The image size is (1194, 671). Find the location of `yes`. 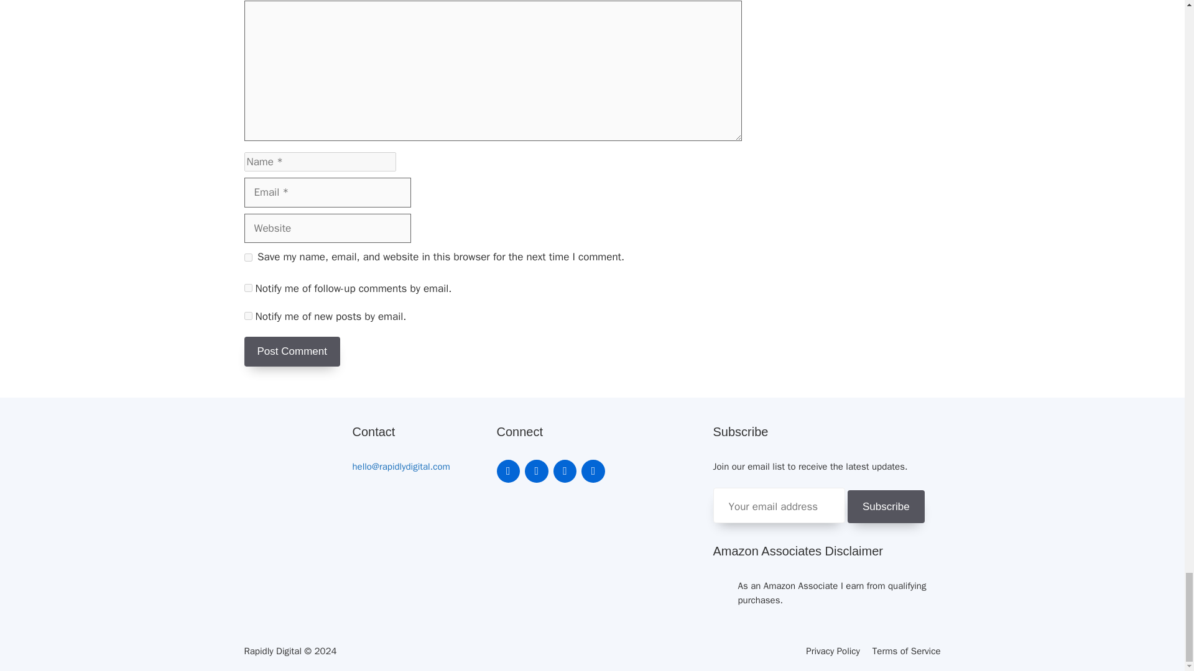

yes is located at coordinates (248, 257).